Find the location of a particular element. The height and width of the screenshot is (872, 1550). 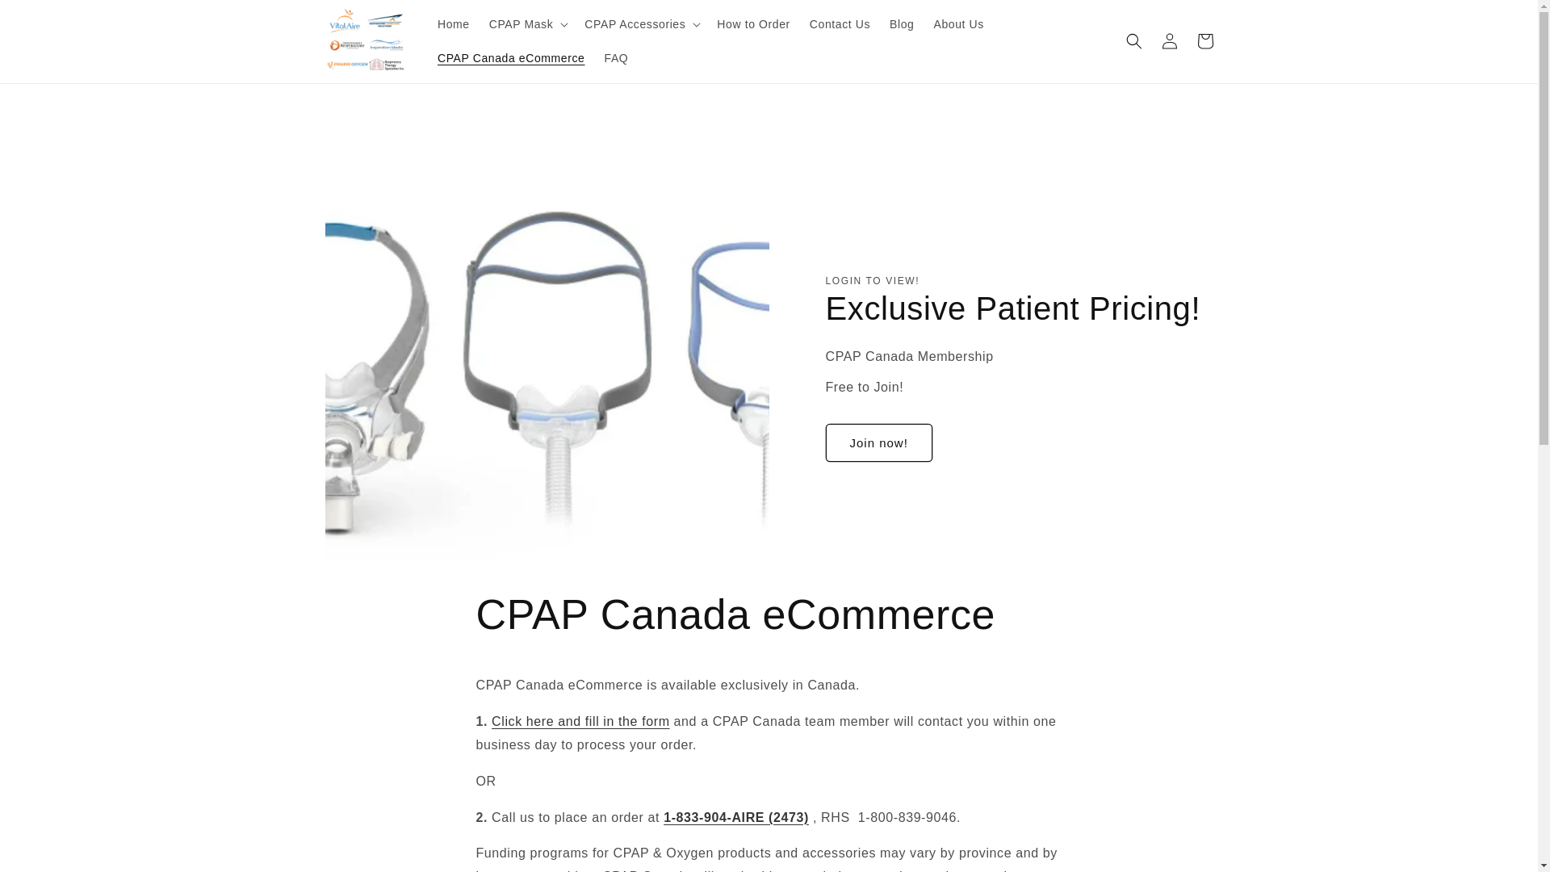

CPAP Canada eCommerce is located at coordinates (511, 57).